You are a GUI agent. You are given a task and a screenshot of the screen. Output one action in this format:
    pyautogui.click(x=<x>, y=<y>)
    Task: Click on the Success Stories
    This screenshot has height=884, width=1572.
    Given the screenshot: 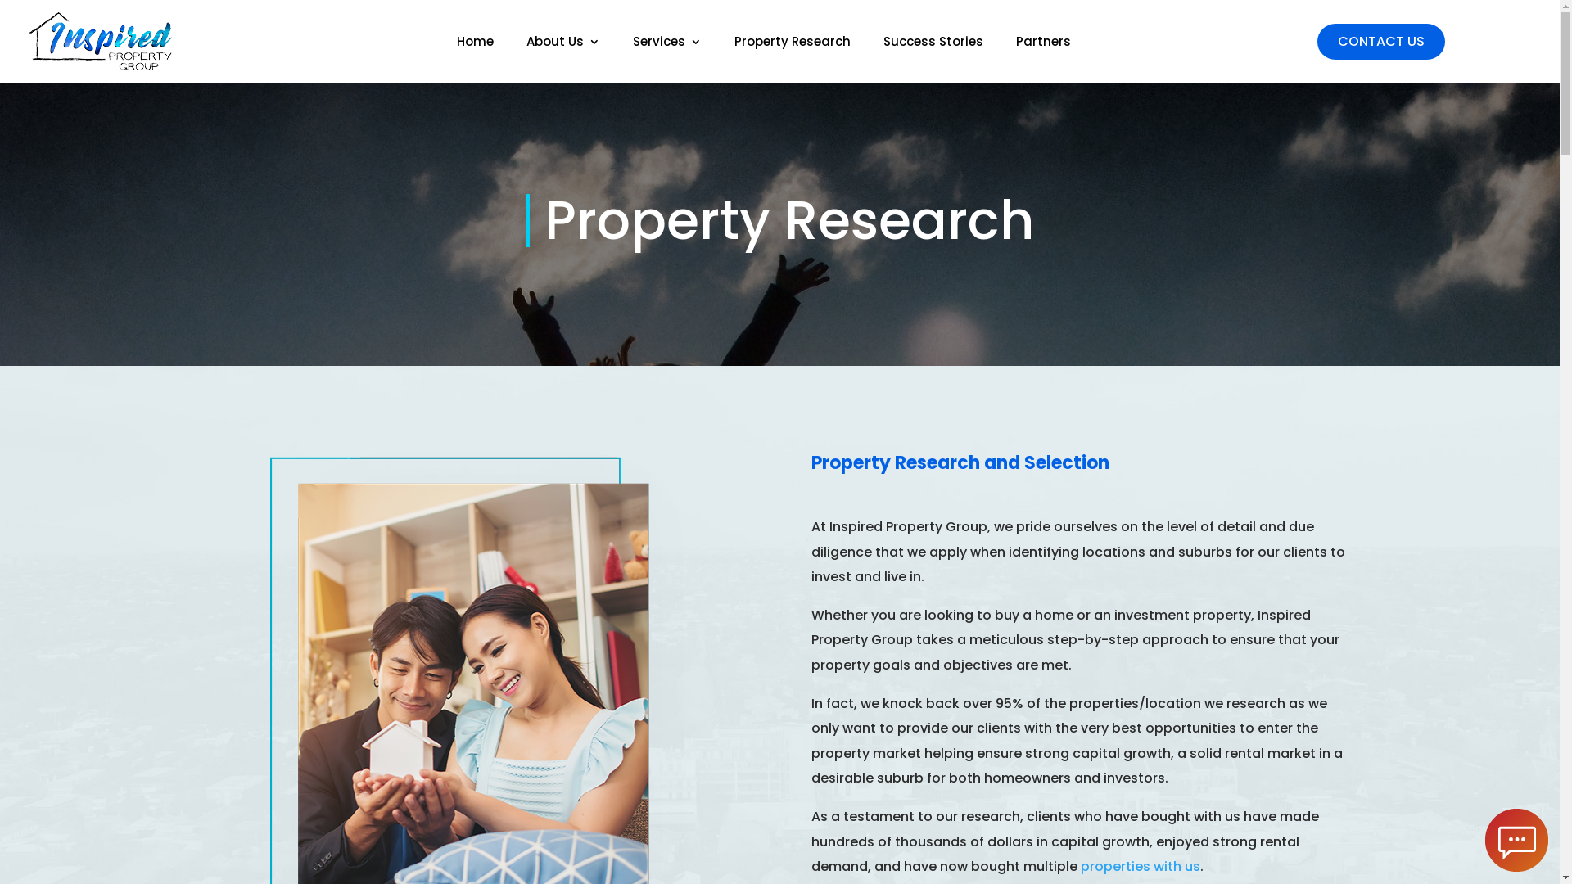 What is the action you would take?
    pyautogui.click(x=933, y=45)
    